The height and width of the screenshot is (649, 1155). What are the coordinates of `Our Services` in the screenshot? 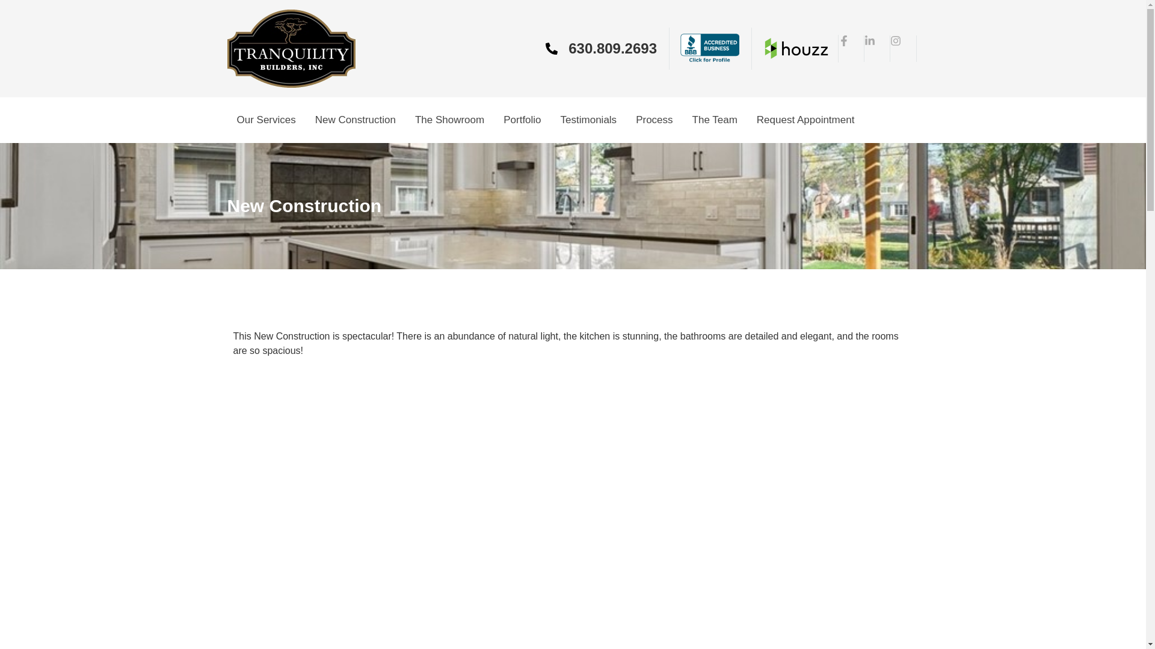 It's located at (266, 120).